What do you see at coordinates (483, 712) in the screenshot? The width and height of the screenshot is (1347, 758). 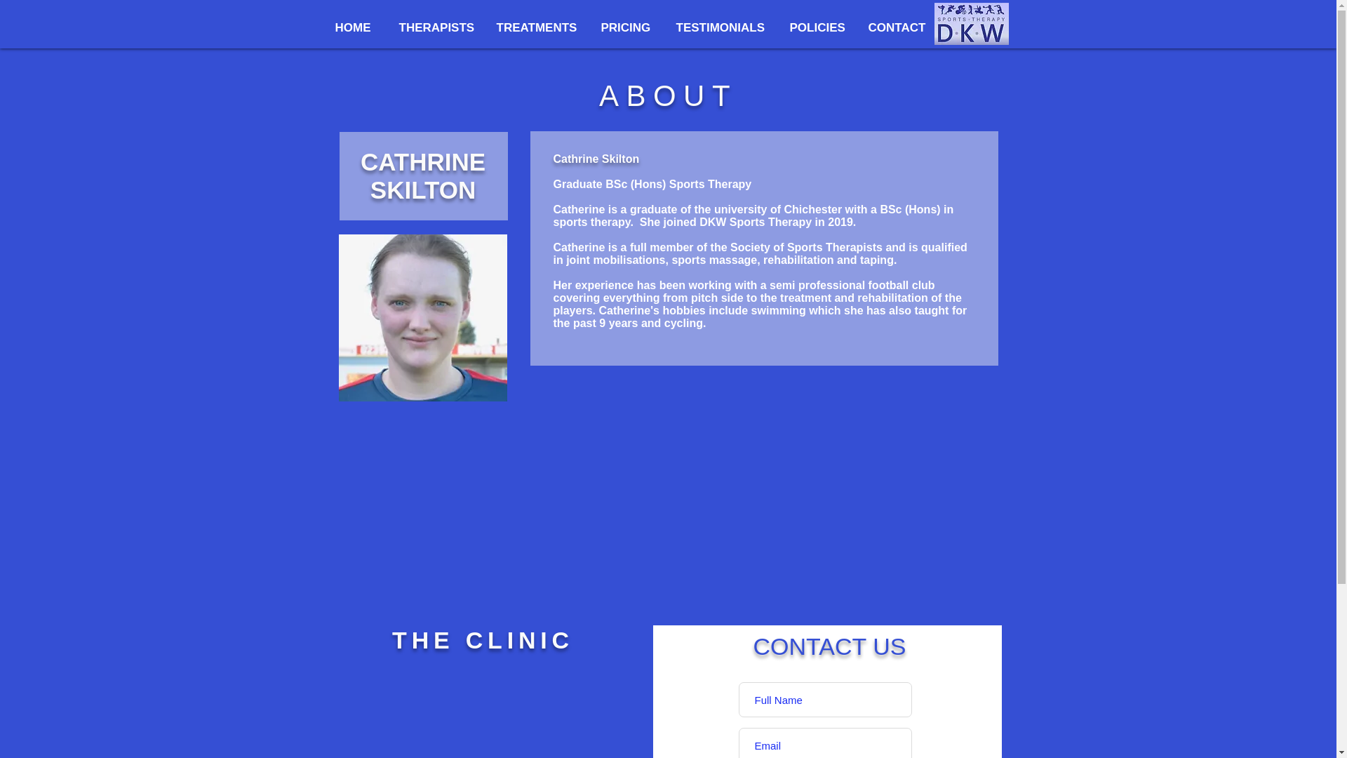 I see `Google Maps` at bounding box center [483, 712].